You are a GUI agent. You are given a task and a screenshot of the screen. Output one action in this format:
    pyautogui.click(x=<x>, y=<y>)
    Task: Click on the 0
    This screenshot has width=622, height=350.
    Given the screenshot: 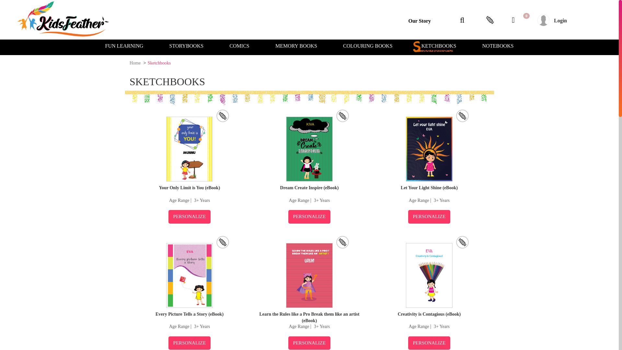 What is the action you would take?
    pyautogui.click(x=515, y=21)
    